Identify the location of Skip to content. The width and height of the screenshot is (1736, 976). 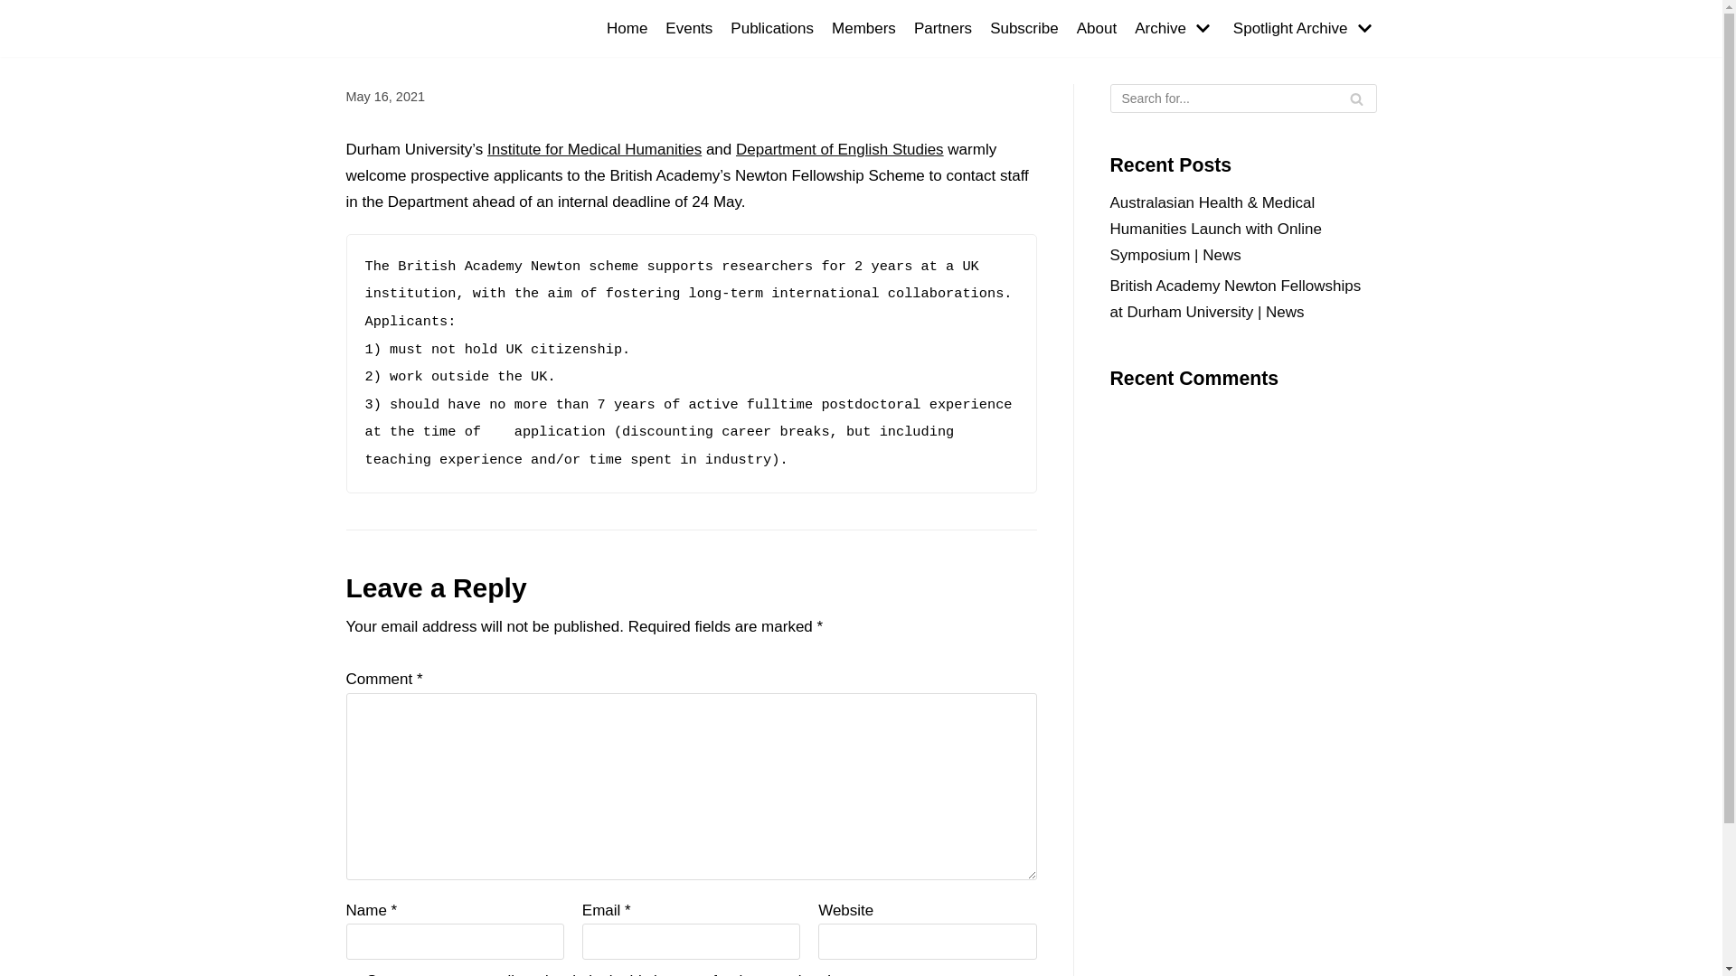
(18, 9).